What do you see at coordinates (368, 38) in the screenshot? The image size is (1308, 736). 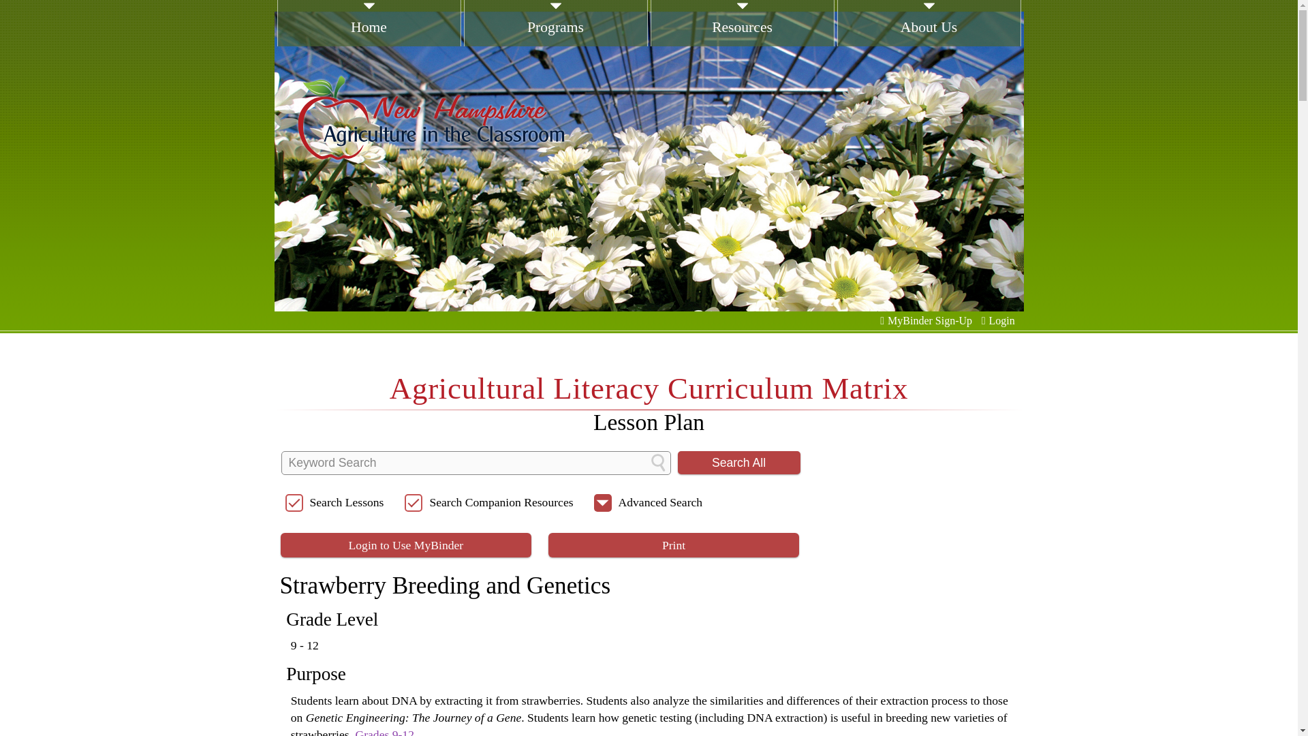 I see `Home` at bounding box center [368, 38].